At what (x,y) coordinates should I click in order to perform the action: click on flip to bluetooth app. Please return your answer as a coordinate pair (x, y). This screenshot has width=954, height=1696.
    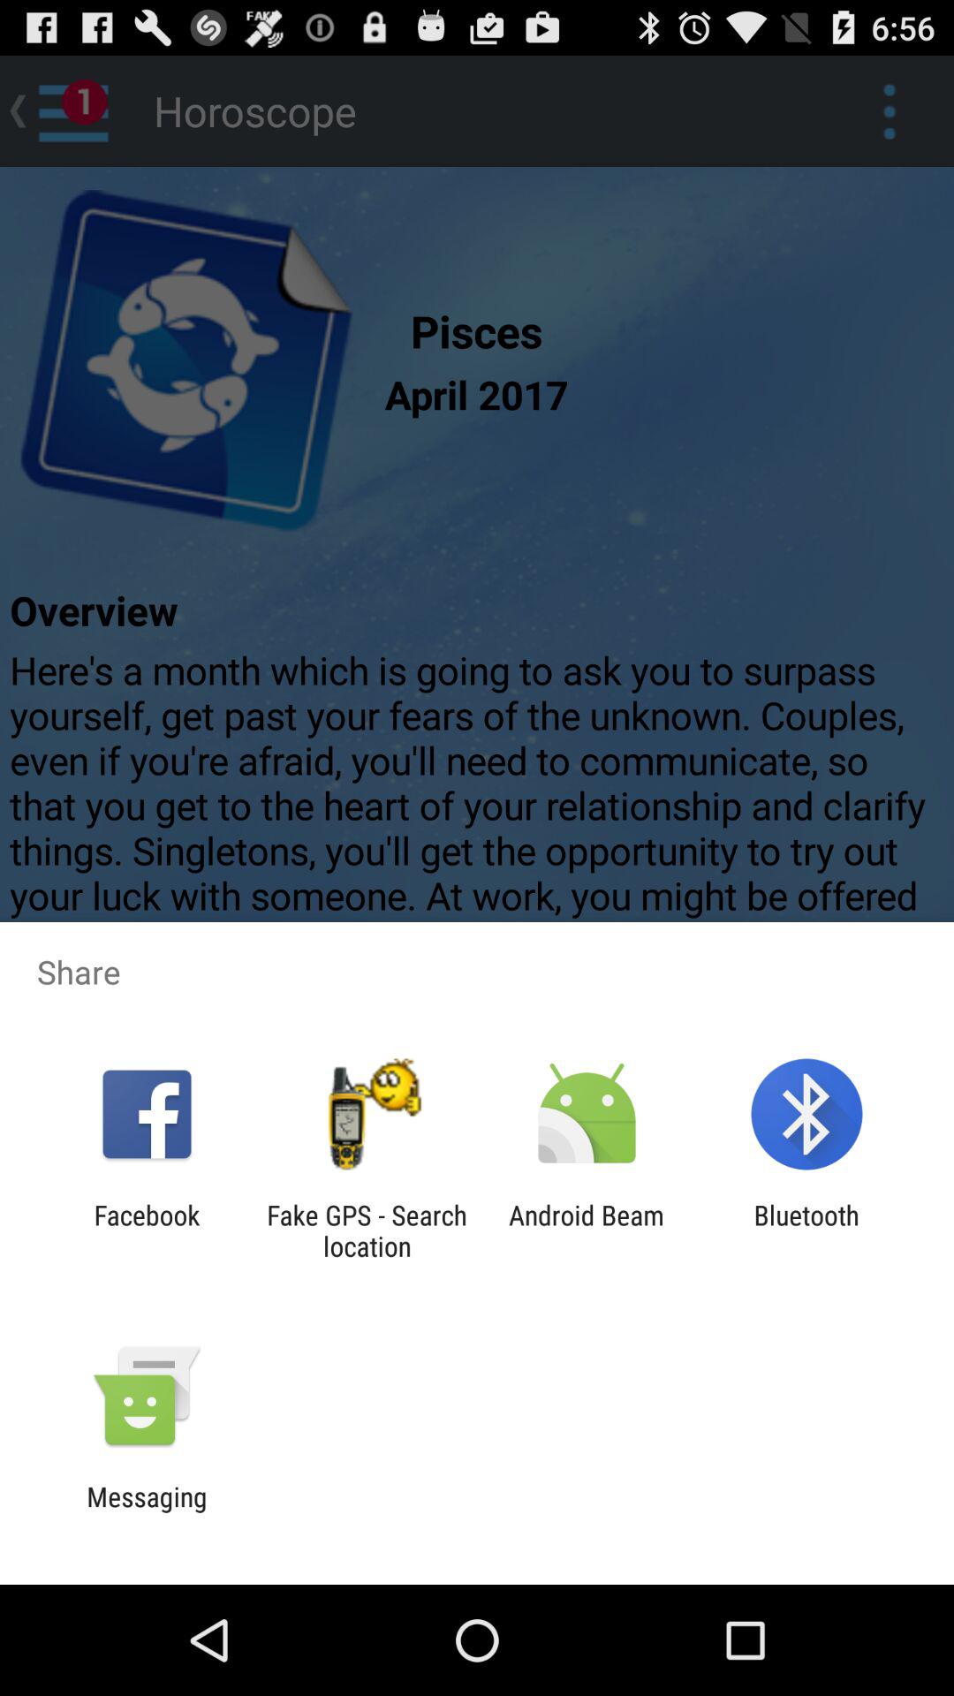
    Looking at the image, I should click on (806, 1230).